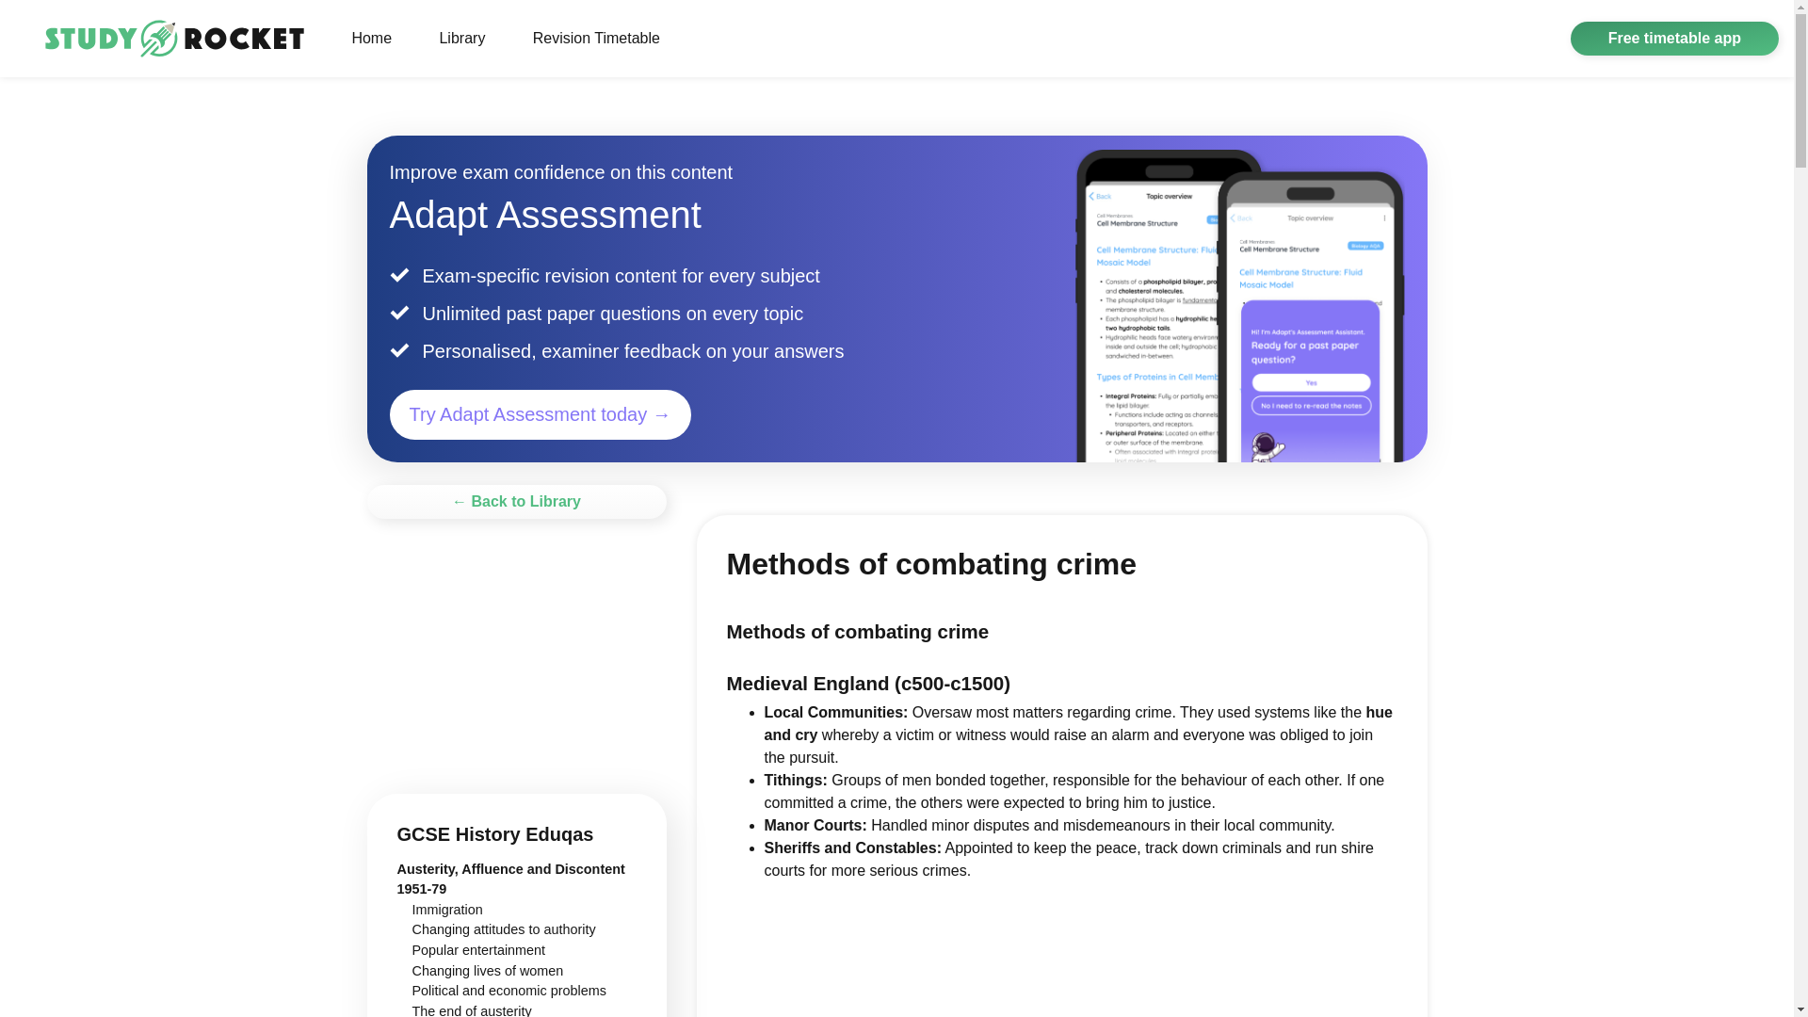 The width and height of the screenshot is (1808, 1017). Describe the element at coordinates (504, 928) in the screenshot. I see `Changing attitudes to authority` at that location.